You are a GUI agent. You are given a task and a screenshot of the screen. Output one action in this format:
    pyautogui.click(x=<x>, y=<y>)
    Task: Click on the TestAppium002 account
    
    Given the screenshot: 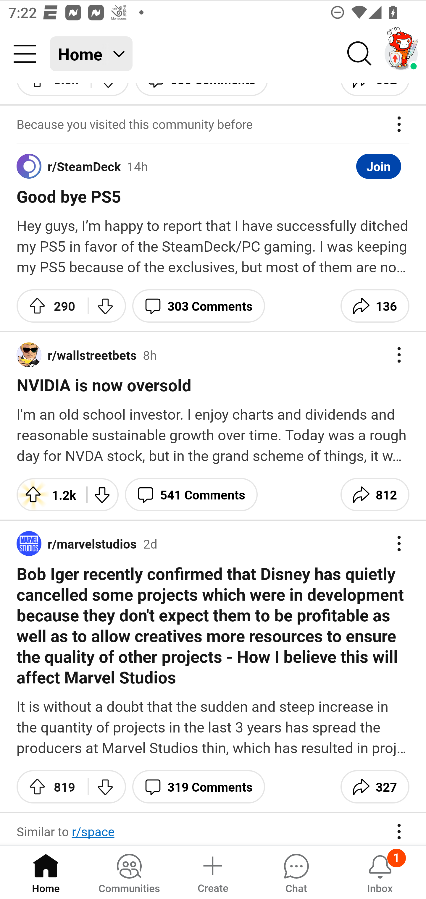 What is the action you would take?
    pyautogui.click(x=401, y=54)
    